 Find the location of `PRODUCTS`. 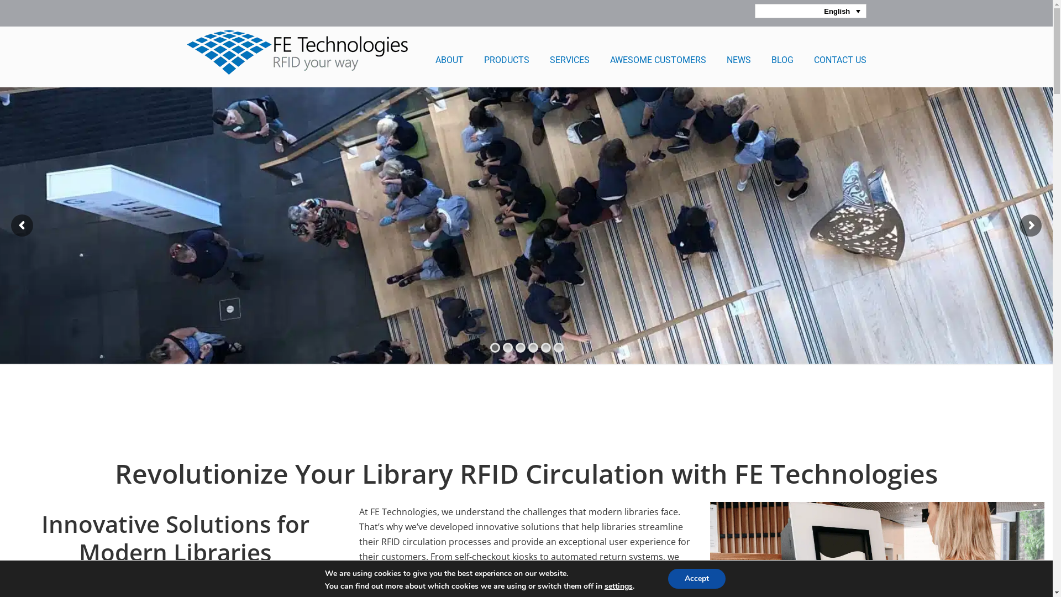

PRODUCTS is located at coordinates (507, 60).